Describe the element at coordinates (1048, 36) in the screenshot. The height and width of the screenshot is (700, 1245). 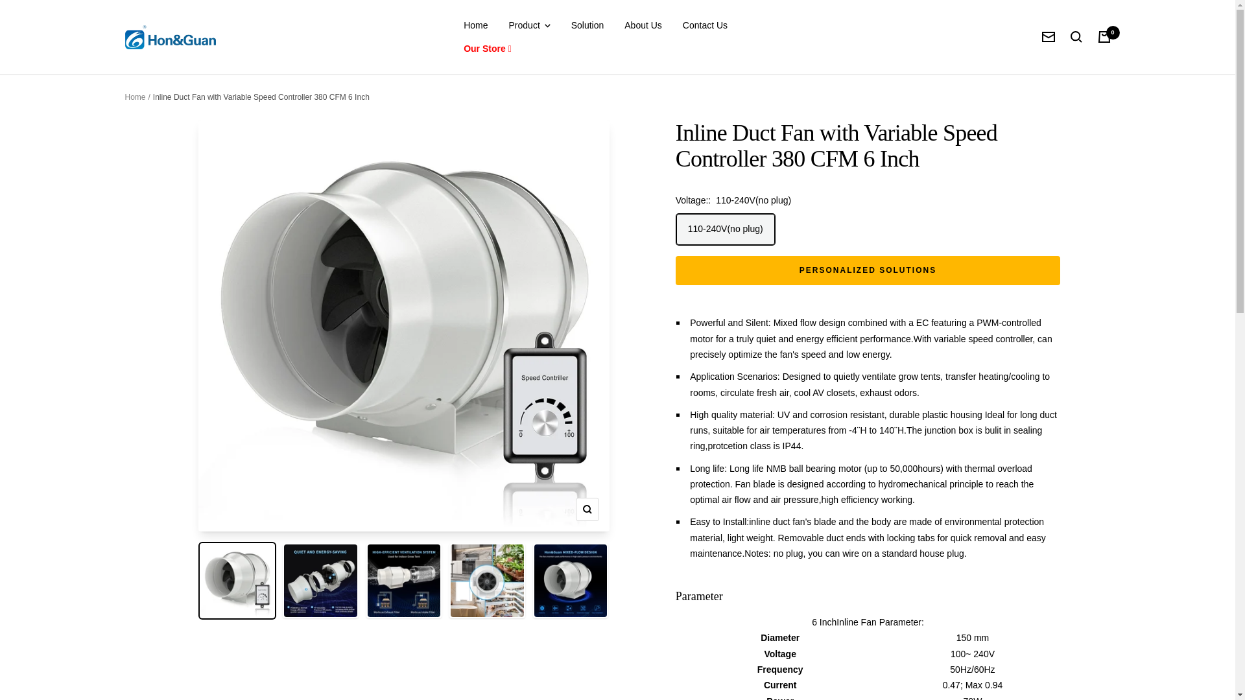
I see `Newsletter` at that location.